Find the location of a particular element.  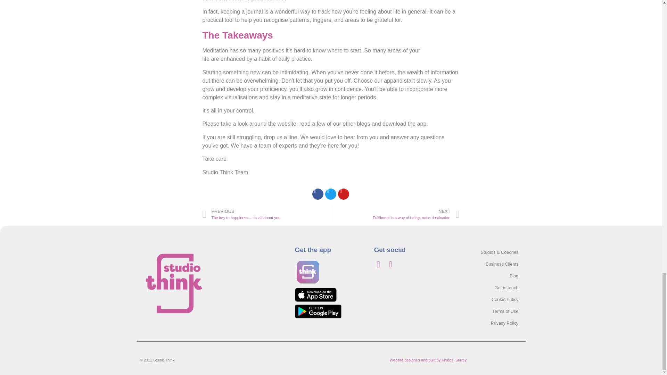

Blog is located at coordinates (489, 264).